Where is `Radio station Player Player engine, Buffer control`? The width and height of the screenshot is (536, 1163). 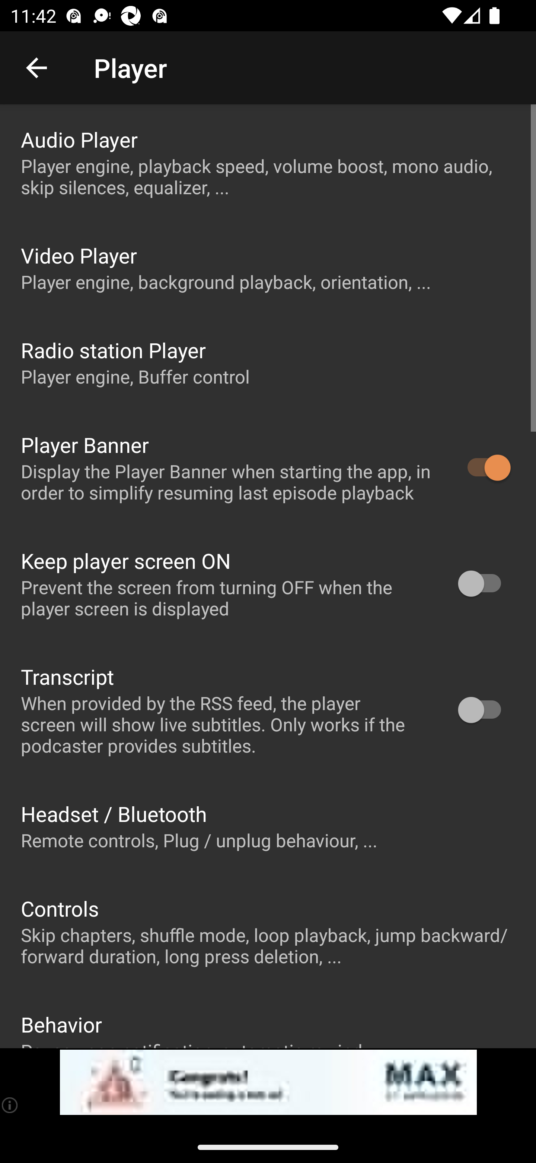
Radio station Player Player engine, Buffer control is located at coordinates (268, 362).